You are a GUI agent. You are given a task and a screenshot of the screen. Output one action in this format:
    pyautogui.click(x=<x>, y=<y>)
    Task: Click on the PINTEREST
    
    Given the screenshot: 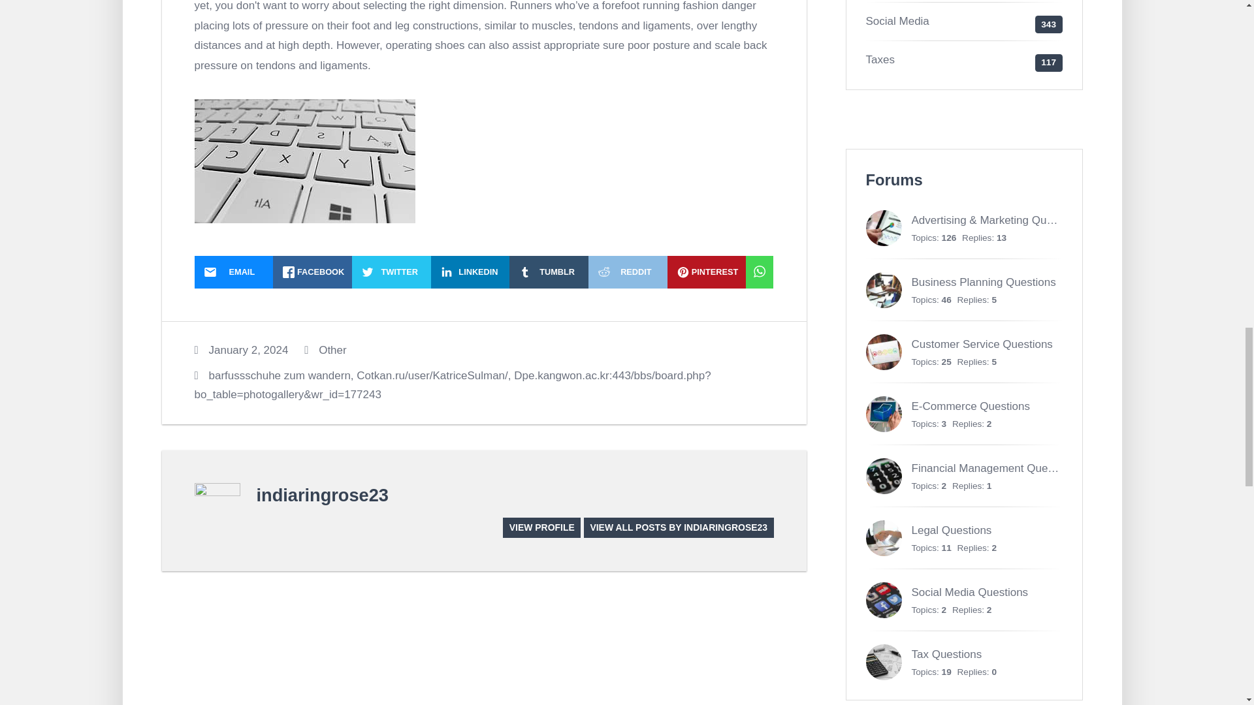 What is the action you would take?
    pyautogui.click(x=707, y=272)
    